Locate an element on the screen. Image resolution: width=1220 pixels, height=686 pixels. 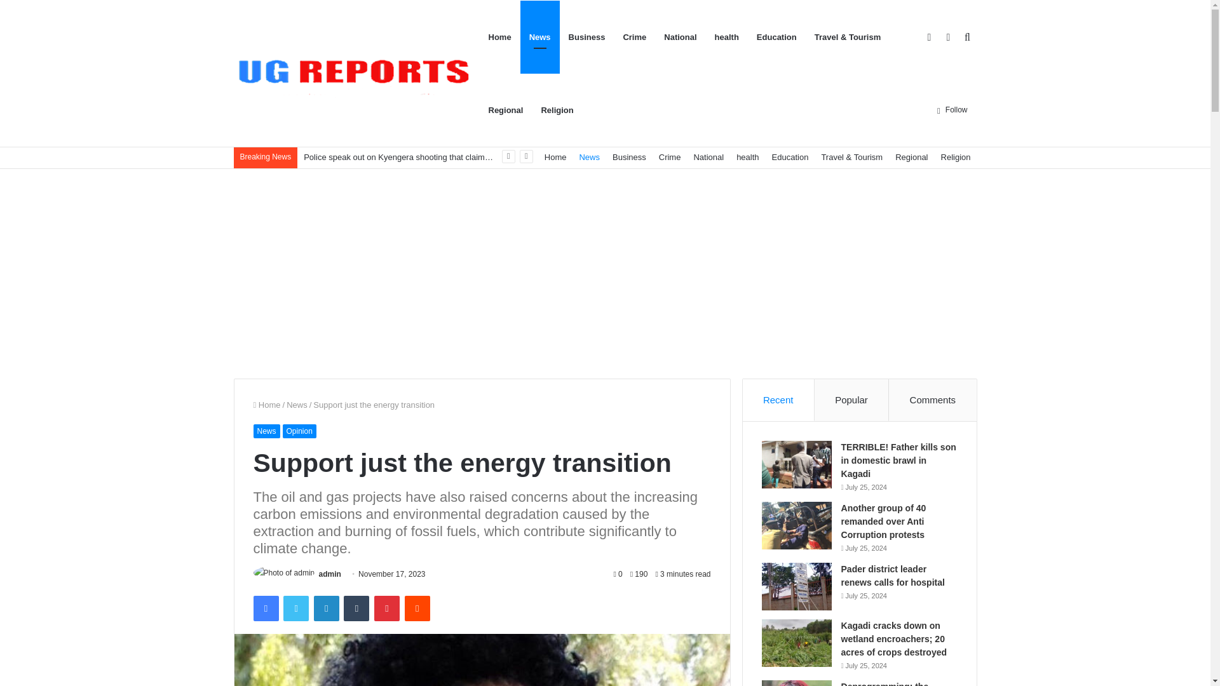
health is located at coordinates (727, 37).